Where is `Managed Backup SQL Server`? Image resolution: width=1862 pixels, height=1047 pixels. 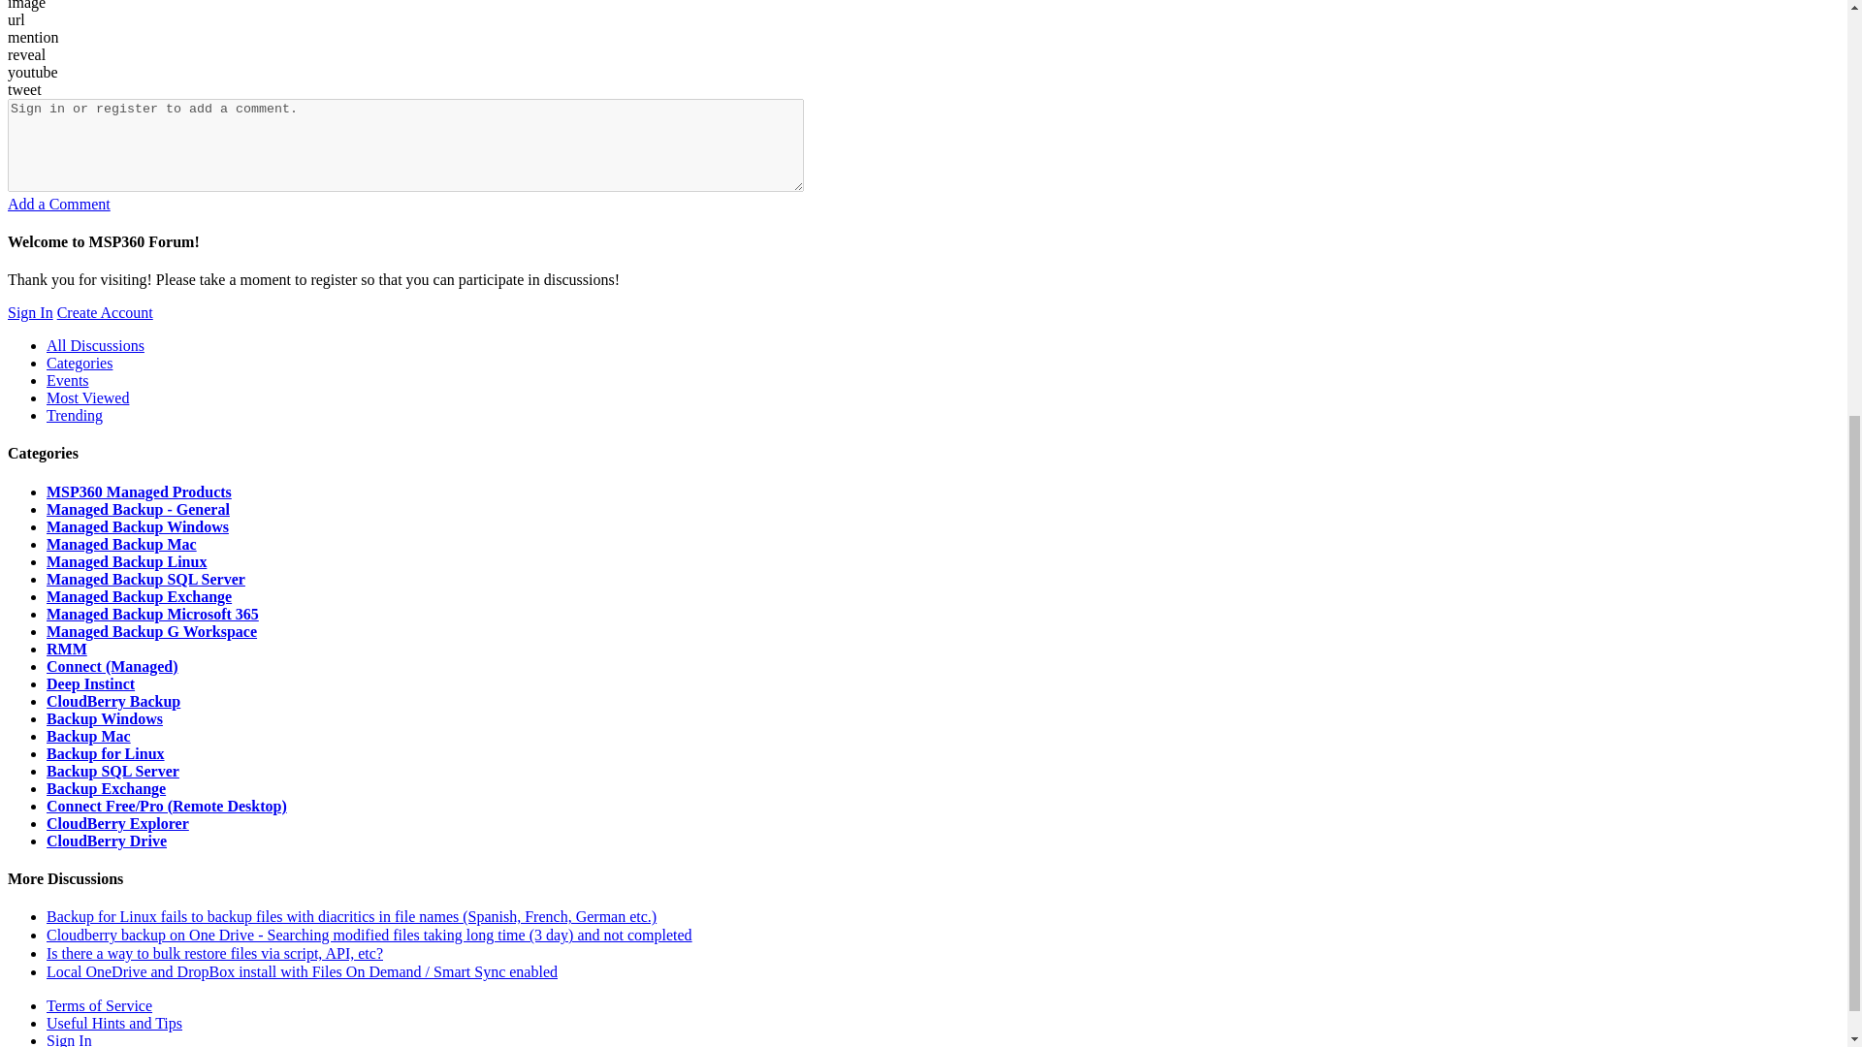 Managed Backup SQL Server is located at coordinates (145, 578).